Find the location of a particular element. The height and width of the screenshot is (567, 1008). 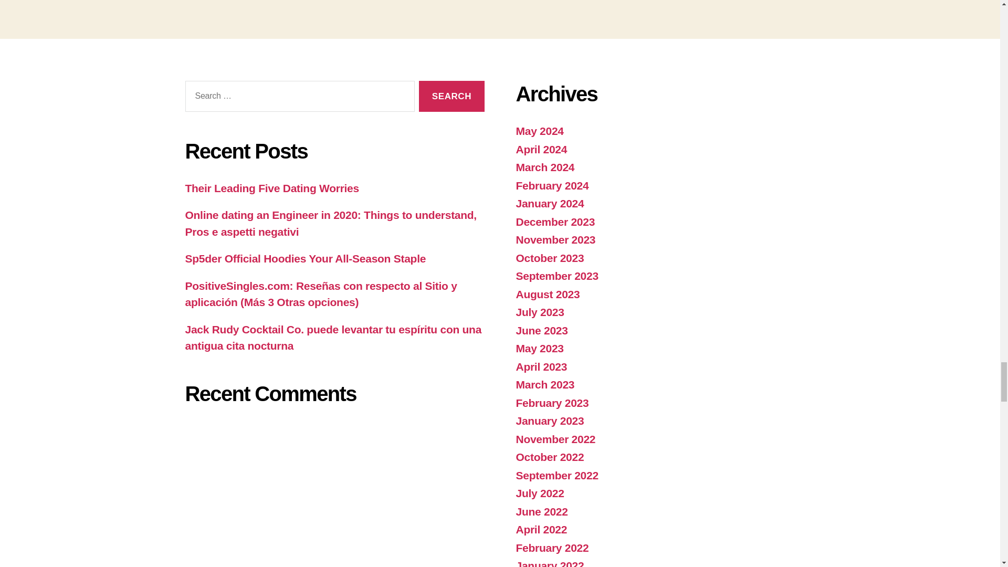

Their Leading Five Dating Worries is located at coordinates (271, 188).